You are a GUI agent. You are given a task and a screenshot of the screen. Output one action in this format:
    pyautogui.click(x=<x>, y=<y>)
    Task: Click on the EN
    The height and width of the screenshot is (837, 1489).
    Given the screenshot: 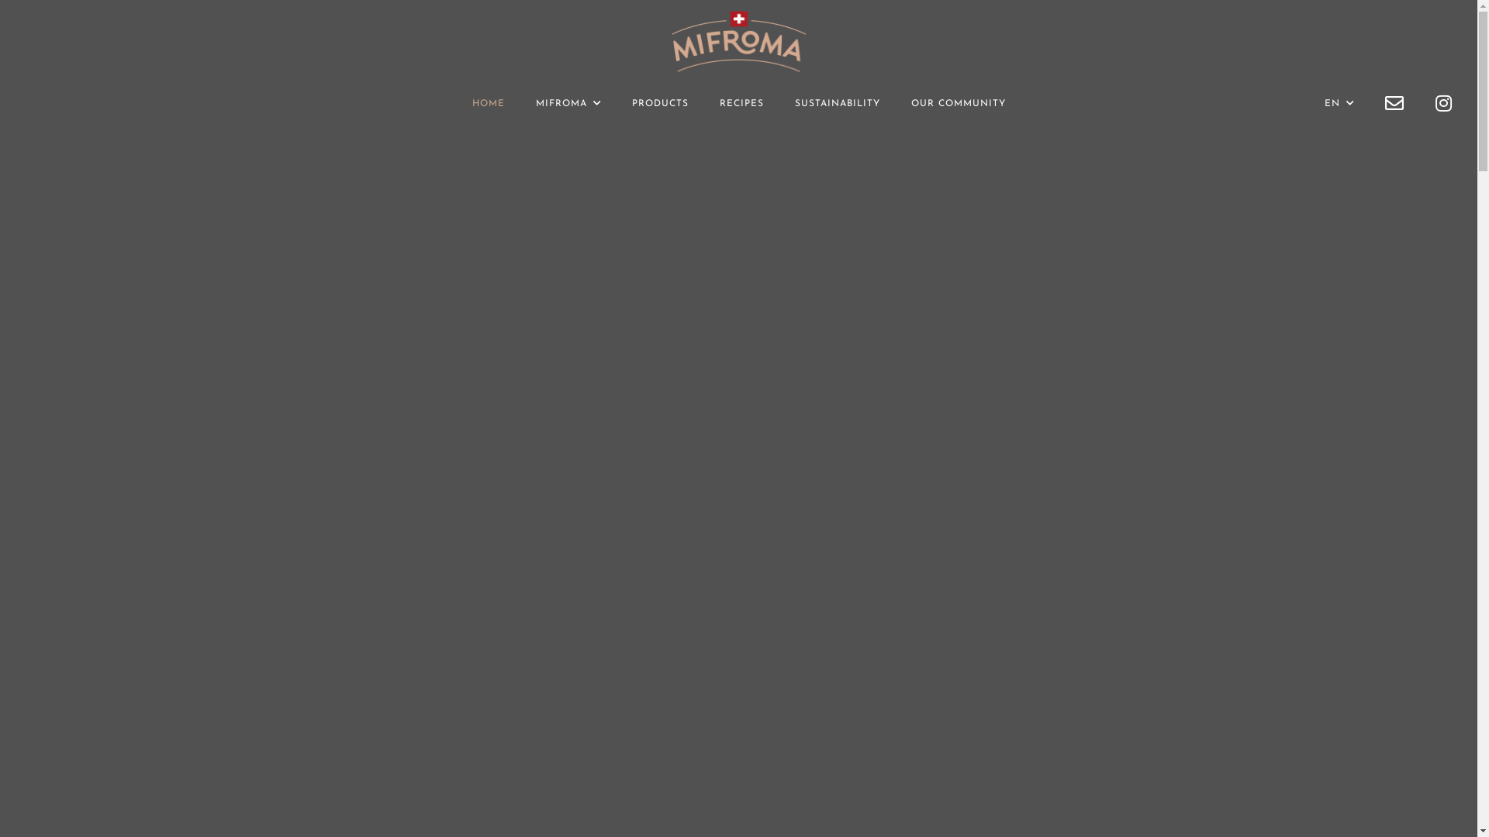 What is the action you would take?
    pyautogui.click(x=1332, y=104)
    